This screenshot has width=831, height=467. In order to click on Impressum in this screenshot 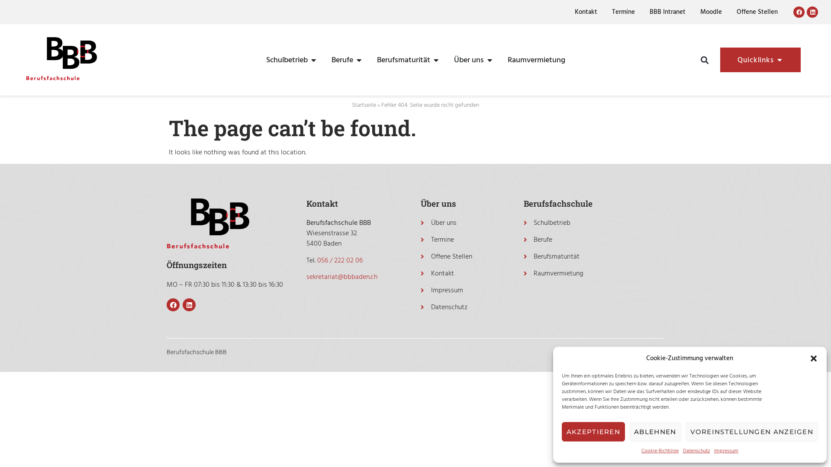, I will do `click(472, 290)`.